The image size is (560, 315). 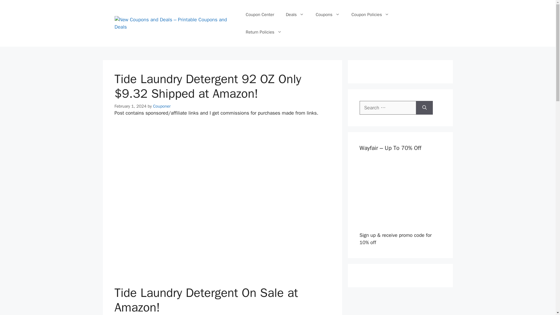 I want to click on Deals, so click(x=295, y=15).